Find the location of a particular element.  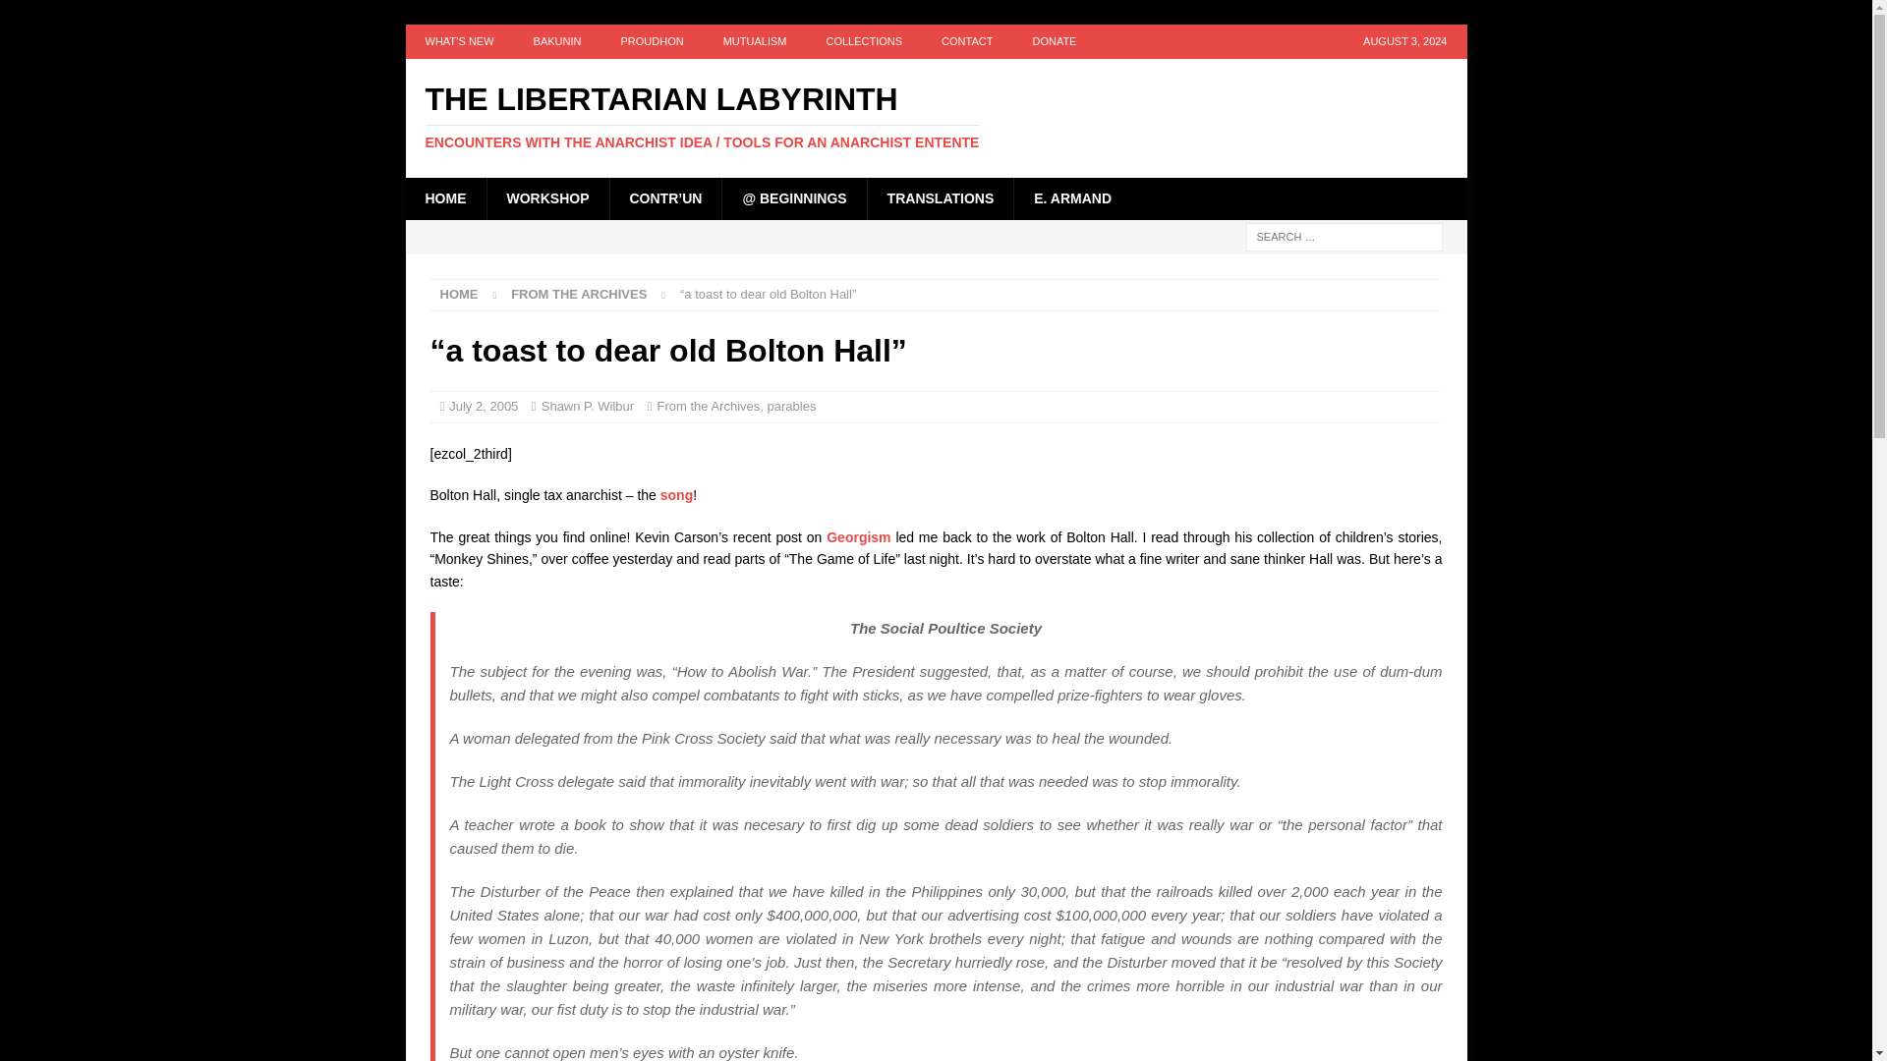

song is located at coordinates (676, 494).